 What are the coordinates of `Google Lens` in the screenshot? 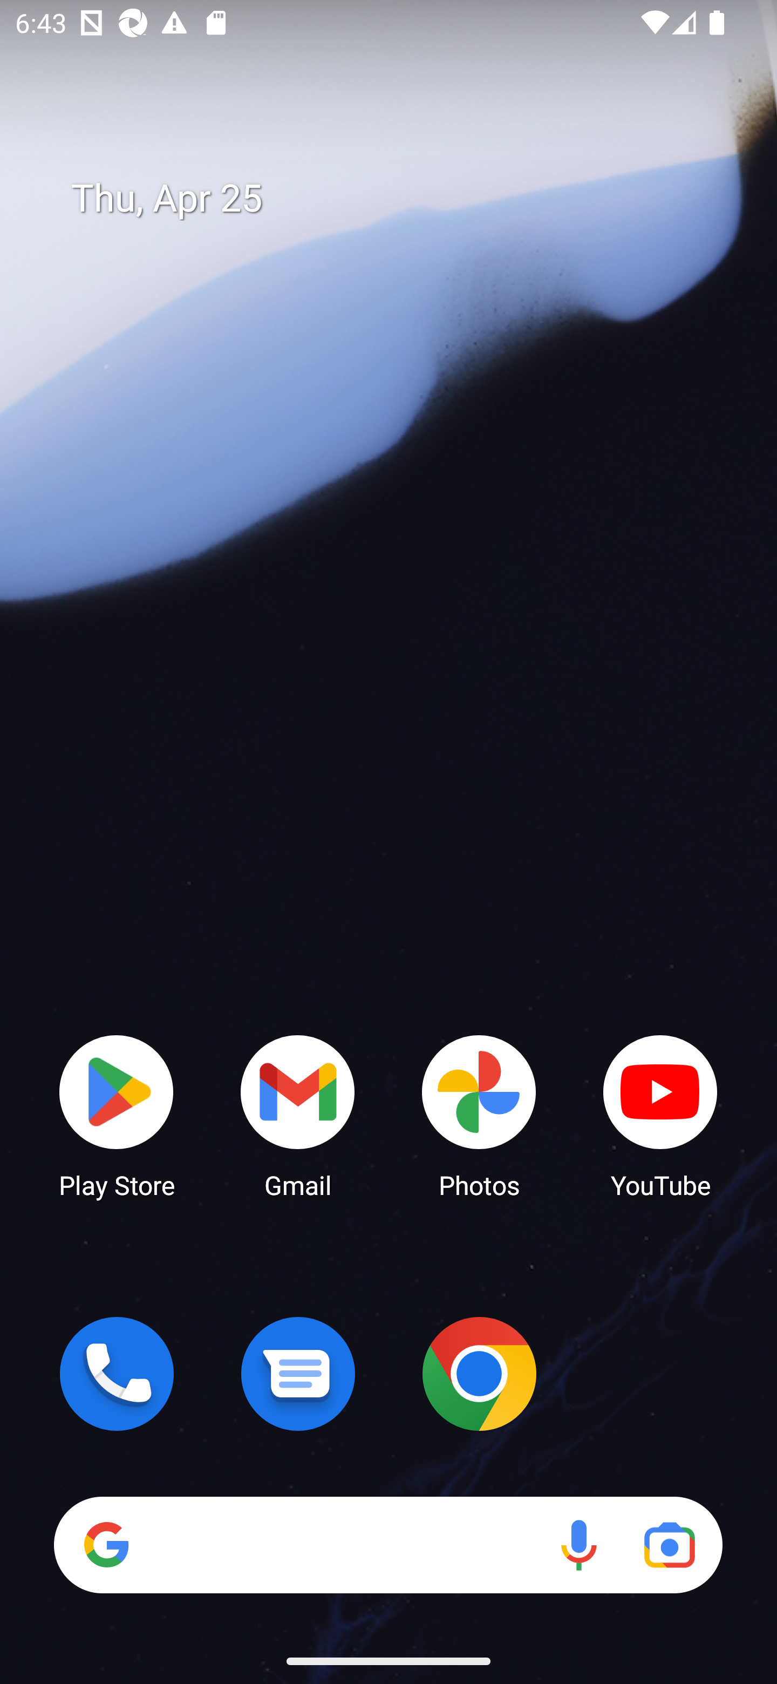 It's located at (669, 1545).